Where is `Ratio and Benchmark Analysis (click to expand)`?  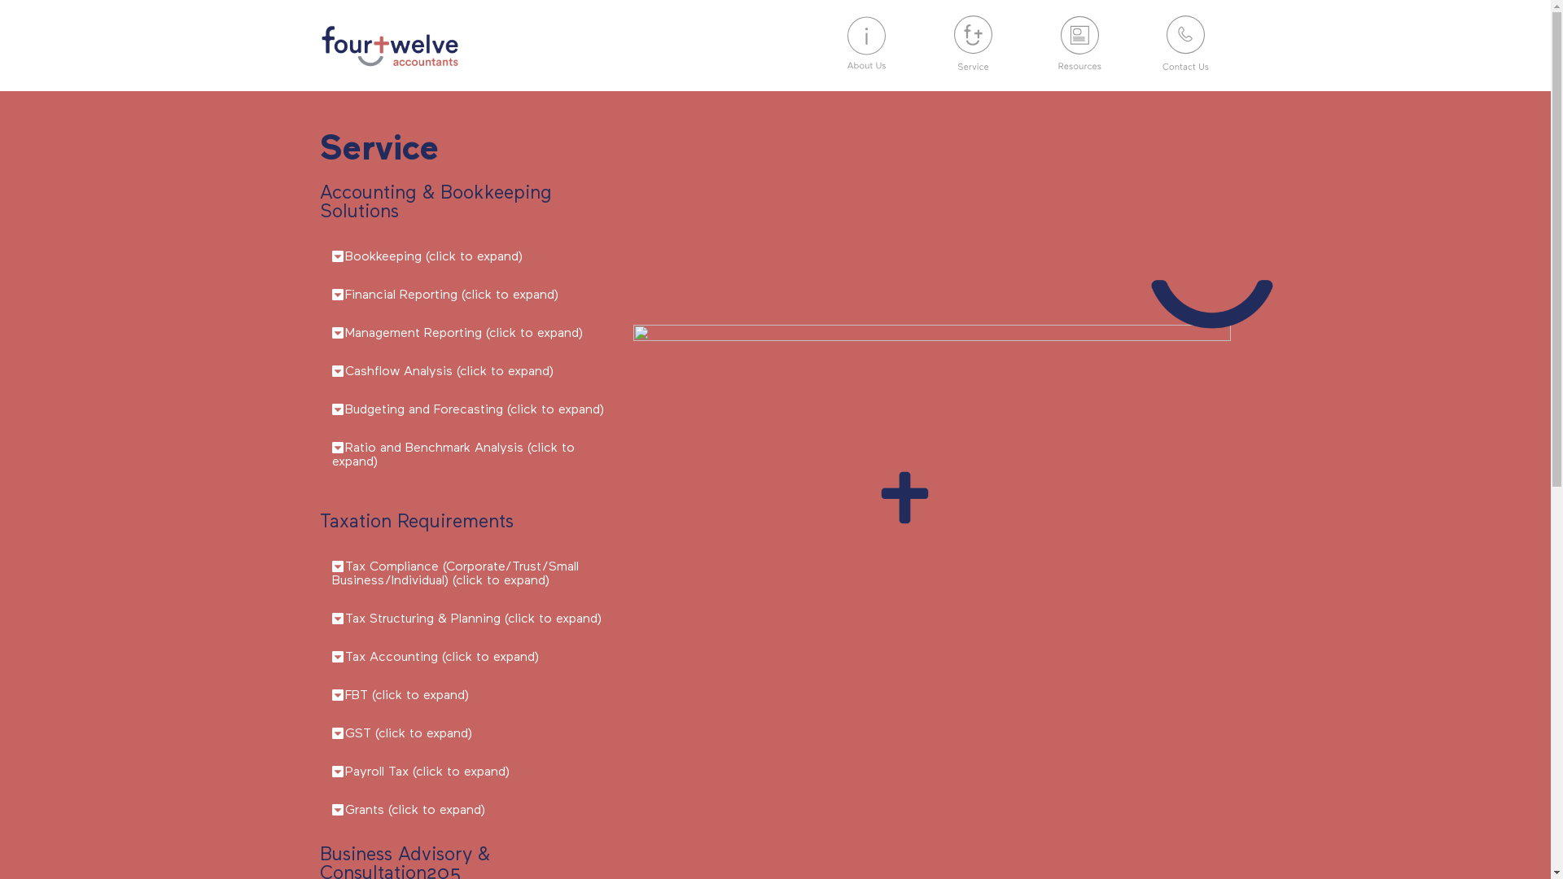
Ratio and Benchmark Analysis (click to expand) is located at coordinates (453, 456).